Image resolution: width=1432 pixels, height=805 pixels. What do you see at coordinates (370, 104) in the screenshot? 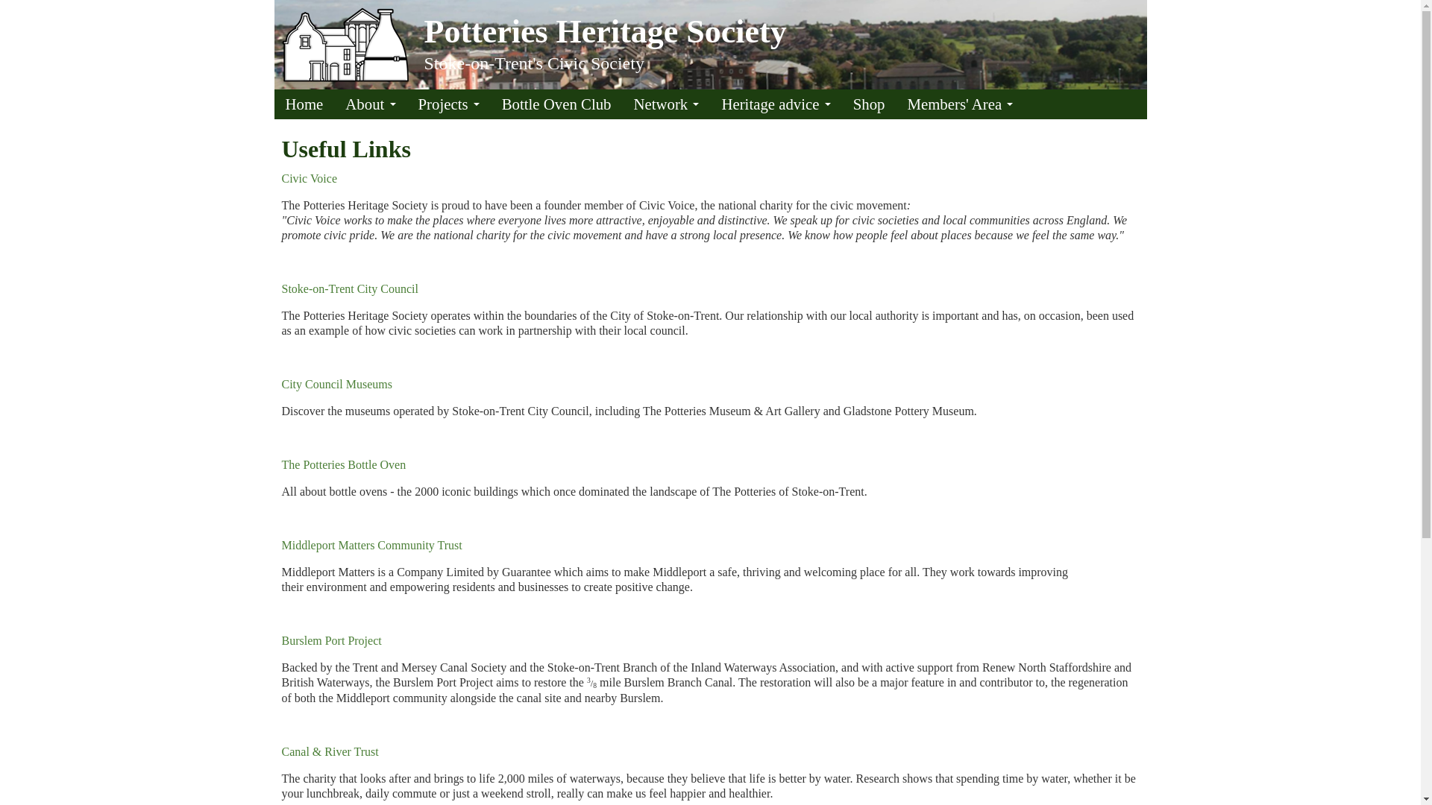
I see `About` at bounding box center [370, 104].